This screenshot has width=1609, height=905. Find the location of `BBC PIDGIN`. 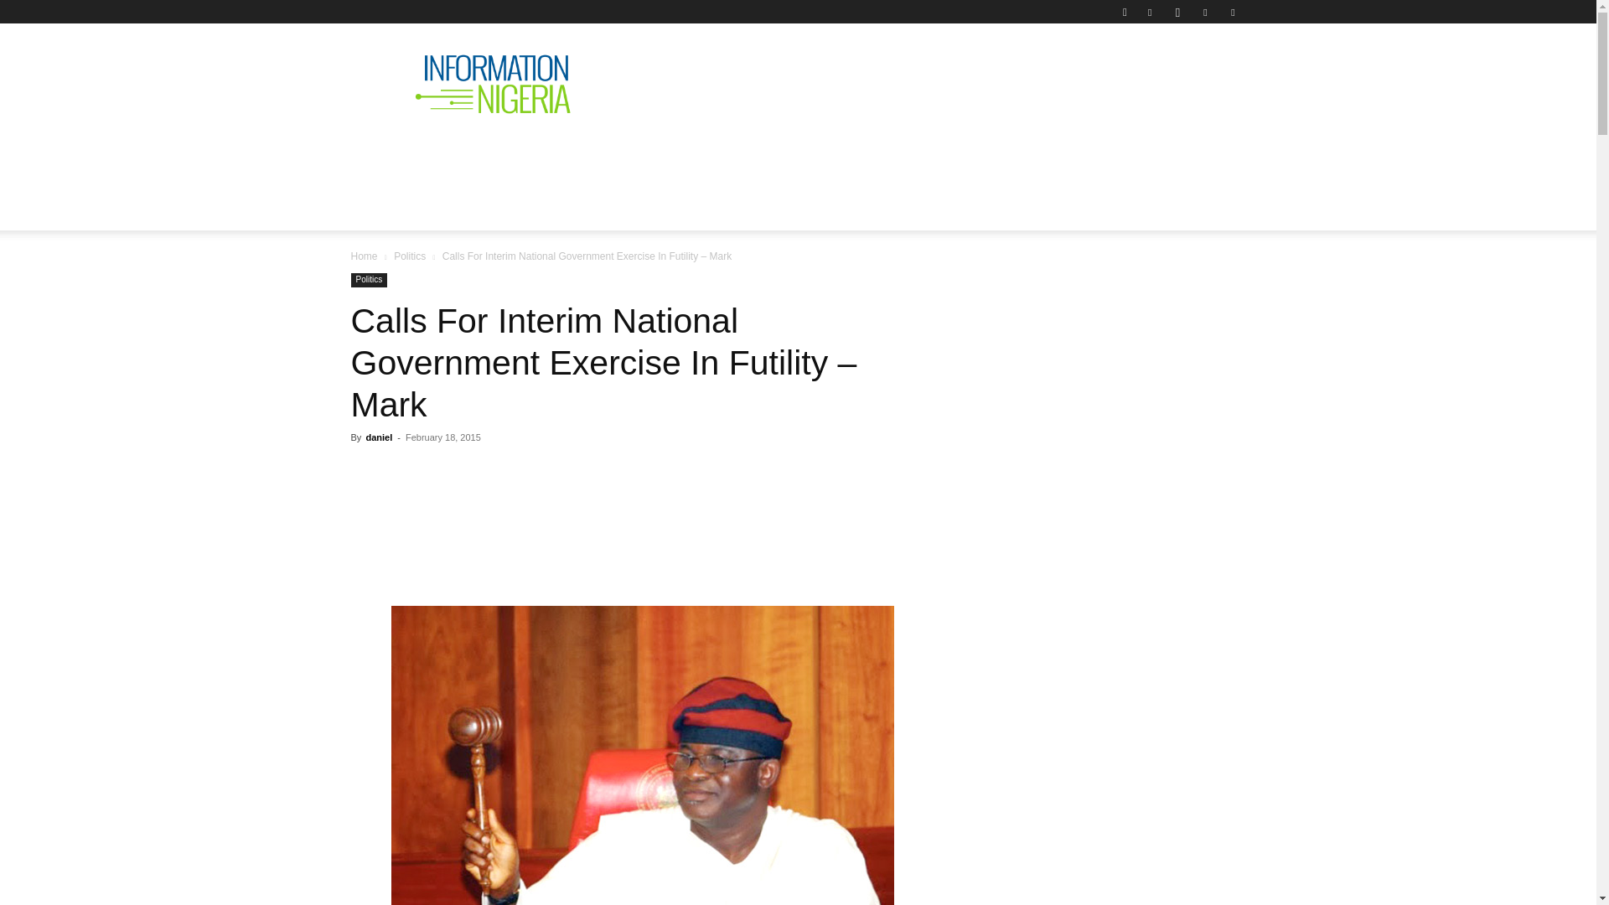

BBC PIDGIN is located at coordinates (861, 154).